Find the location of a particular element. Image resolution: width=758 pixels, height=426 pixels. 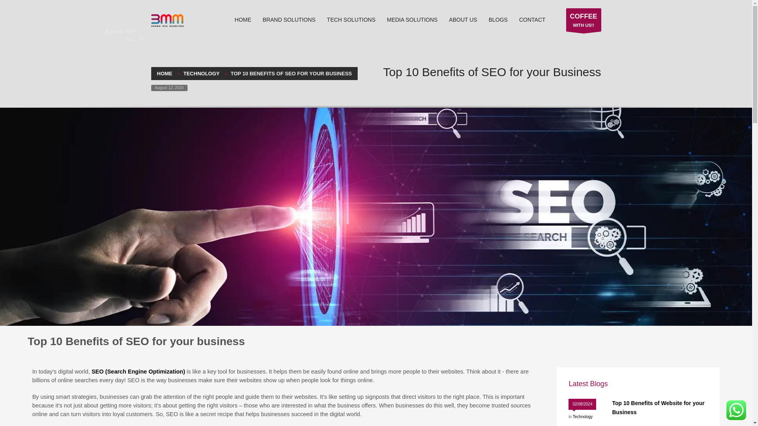

MEDIA SOLUTIONS is located at coordinates (412, 19).